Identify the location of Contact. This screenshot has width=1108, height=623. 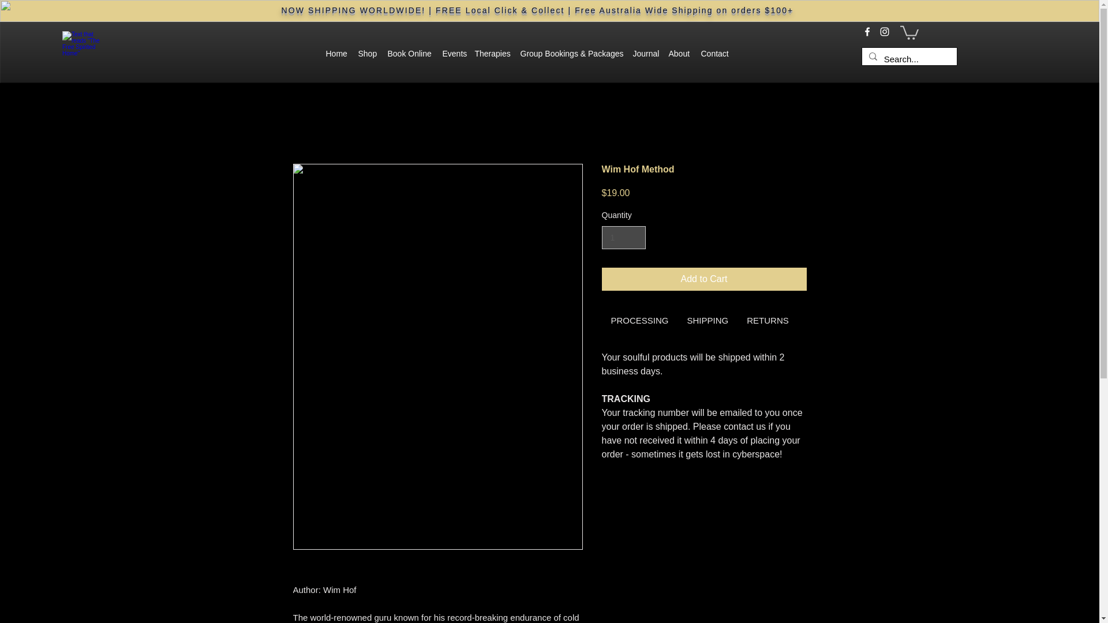
(713, 53).